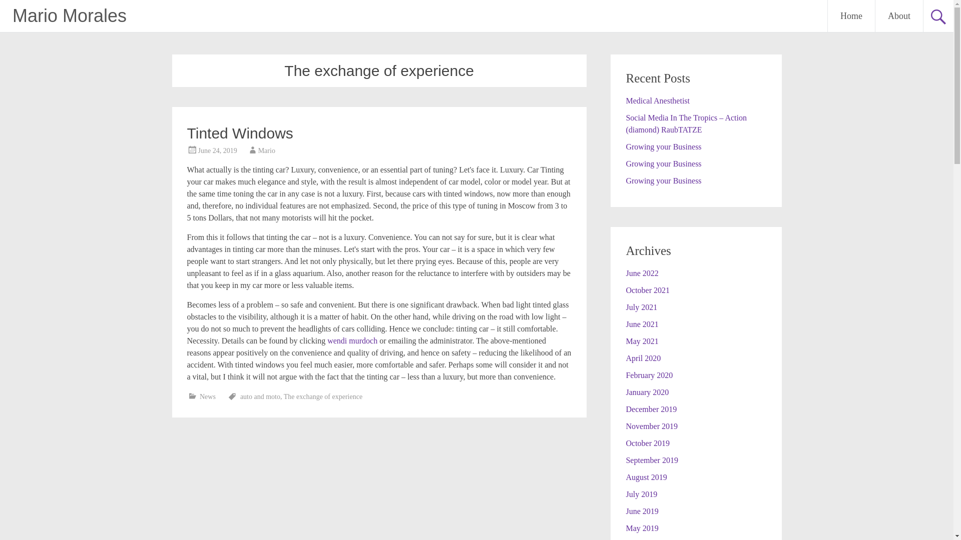 Image resolution: width=961 pixels, height=540 pixels. Describe the element at coordinates (651, 460) in the screenshot. I see `September 2019` at that location.